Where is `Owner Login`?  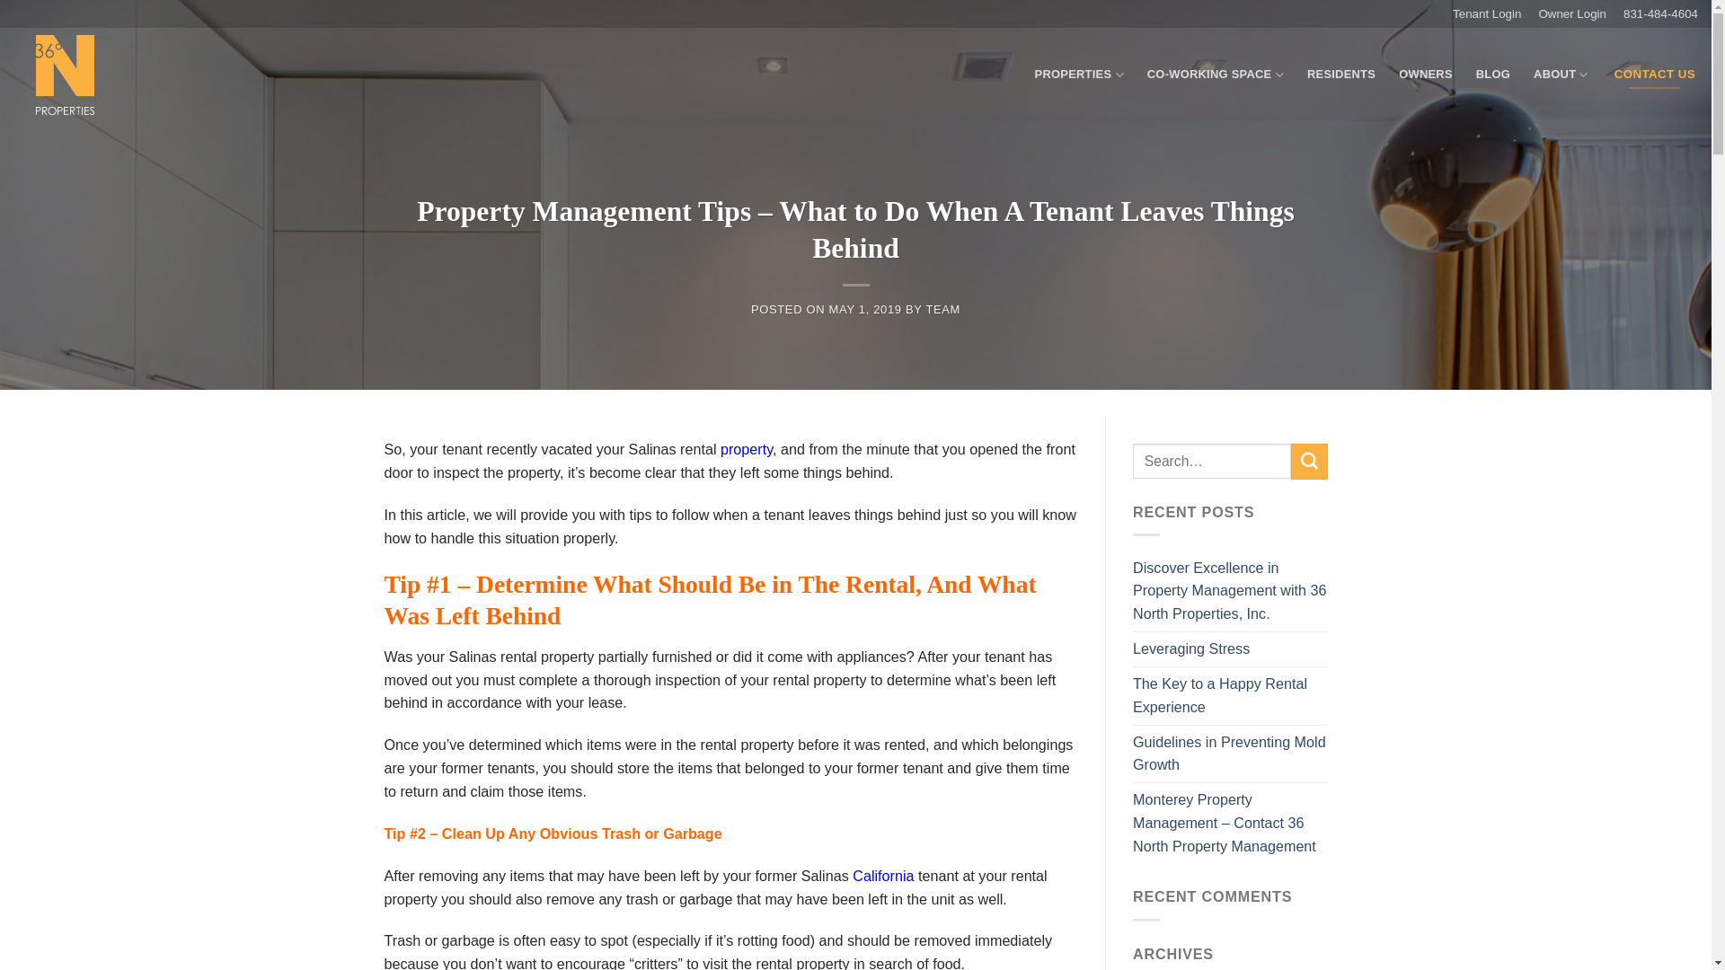
Owner Login is located at coordinates (1581, 14).